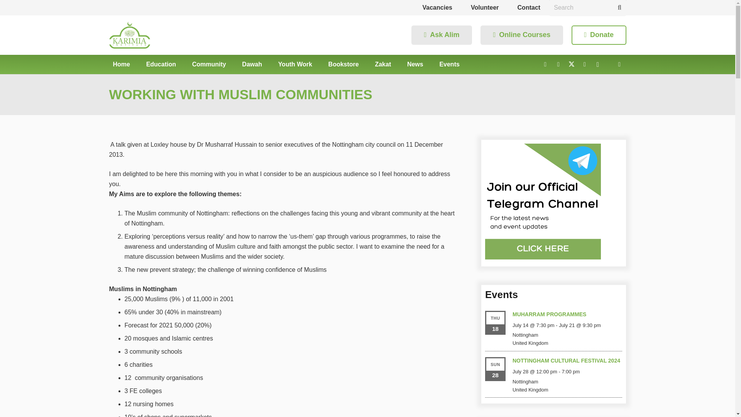 The height and width of the screenshot is (417, 741). What do you see at coordinates (121, 64) in the screenshot?
I see `Home` at bounding box center [121, 64].